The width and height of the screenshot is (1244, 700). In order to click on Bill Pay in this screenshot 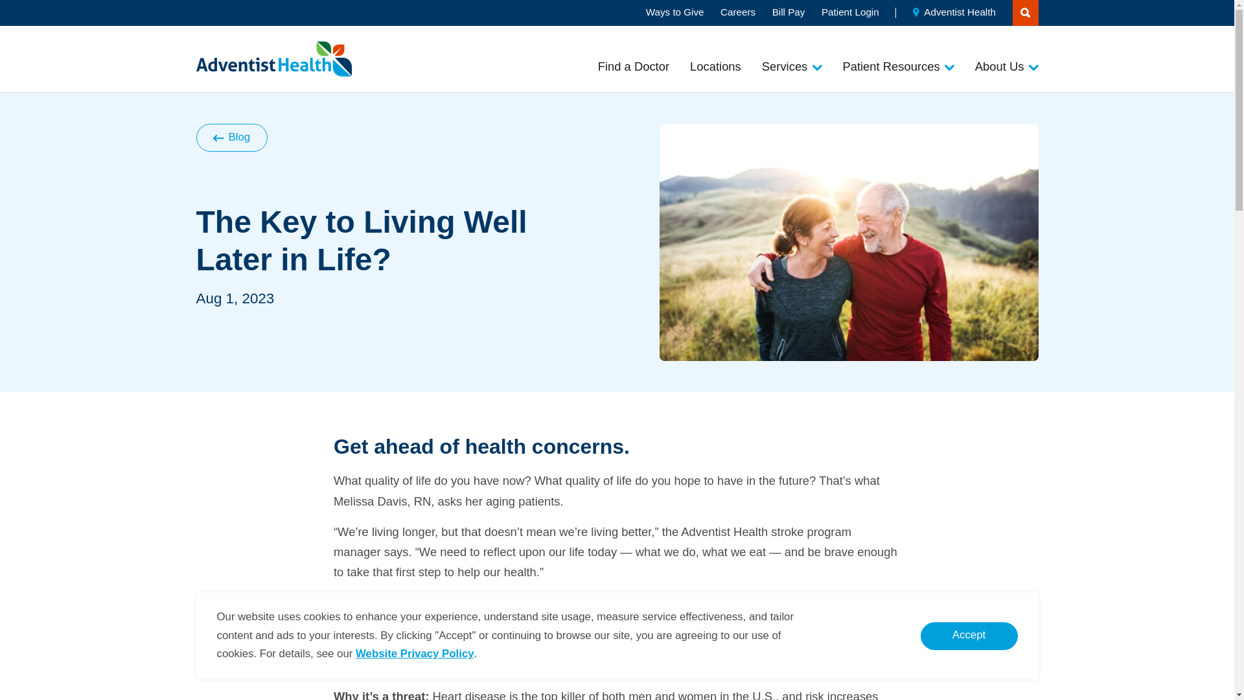, I will do `click(789, 12)`.